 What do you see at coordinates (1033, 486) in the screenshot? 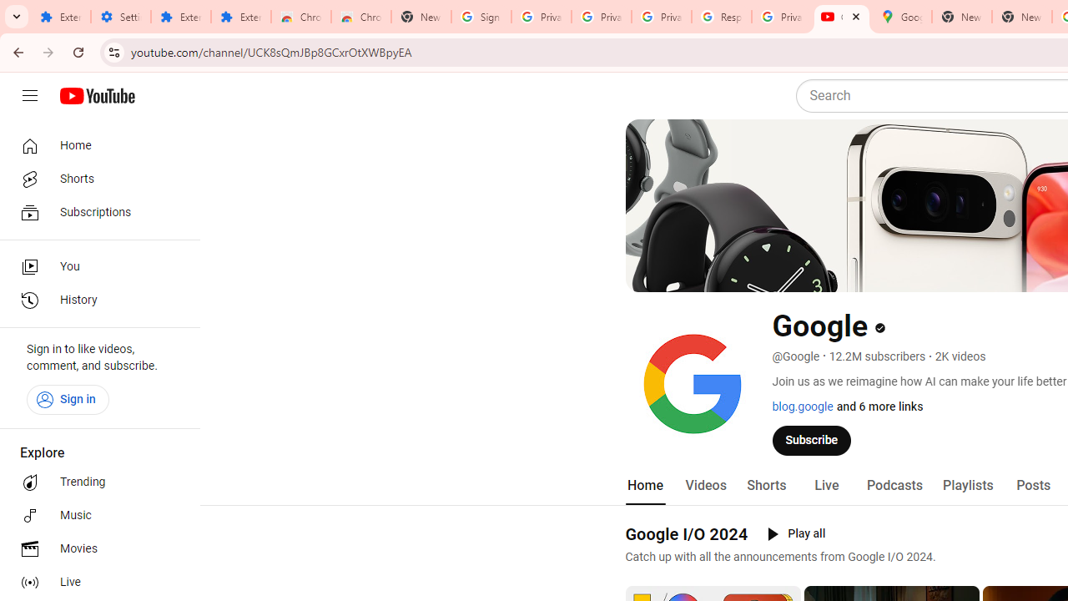
I see `Posts` at bounding box center [1033, 486].